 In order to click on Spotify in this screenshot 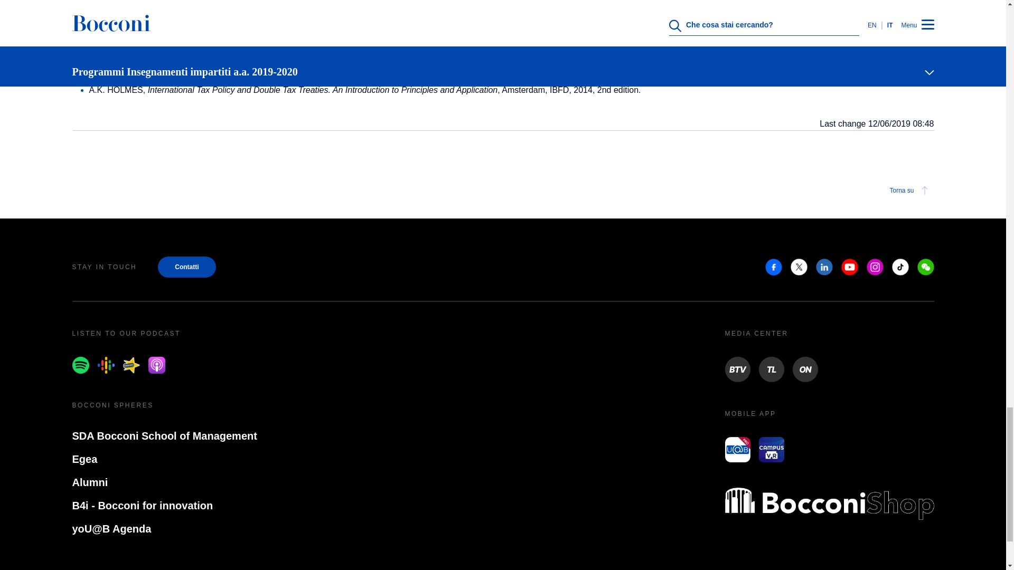, I will do `click(80, 365)`.